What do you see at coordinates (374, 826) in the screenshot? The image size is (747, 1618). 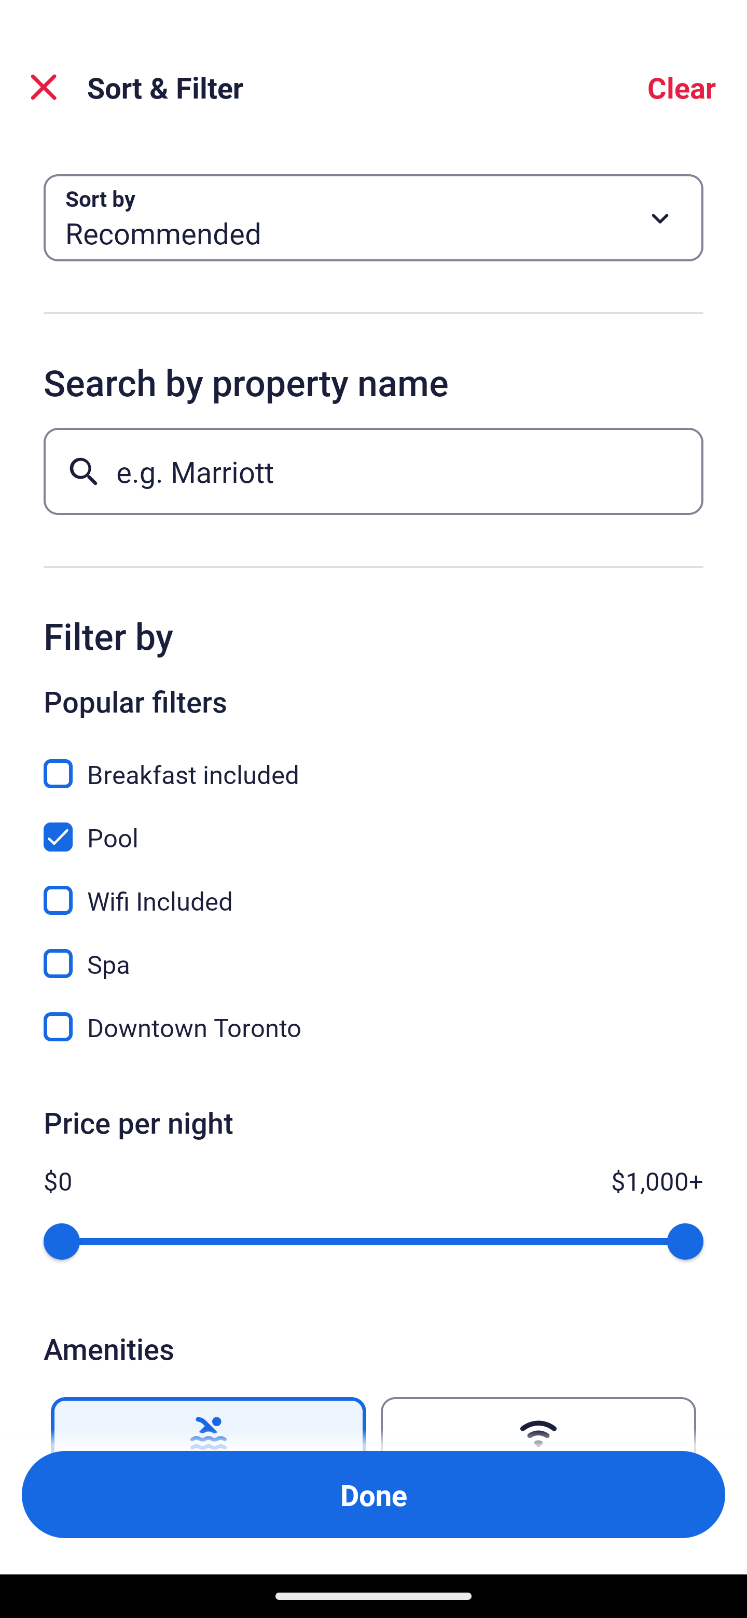 I see `Pool, Pool` at bounding box center [374, 826].